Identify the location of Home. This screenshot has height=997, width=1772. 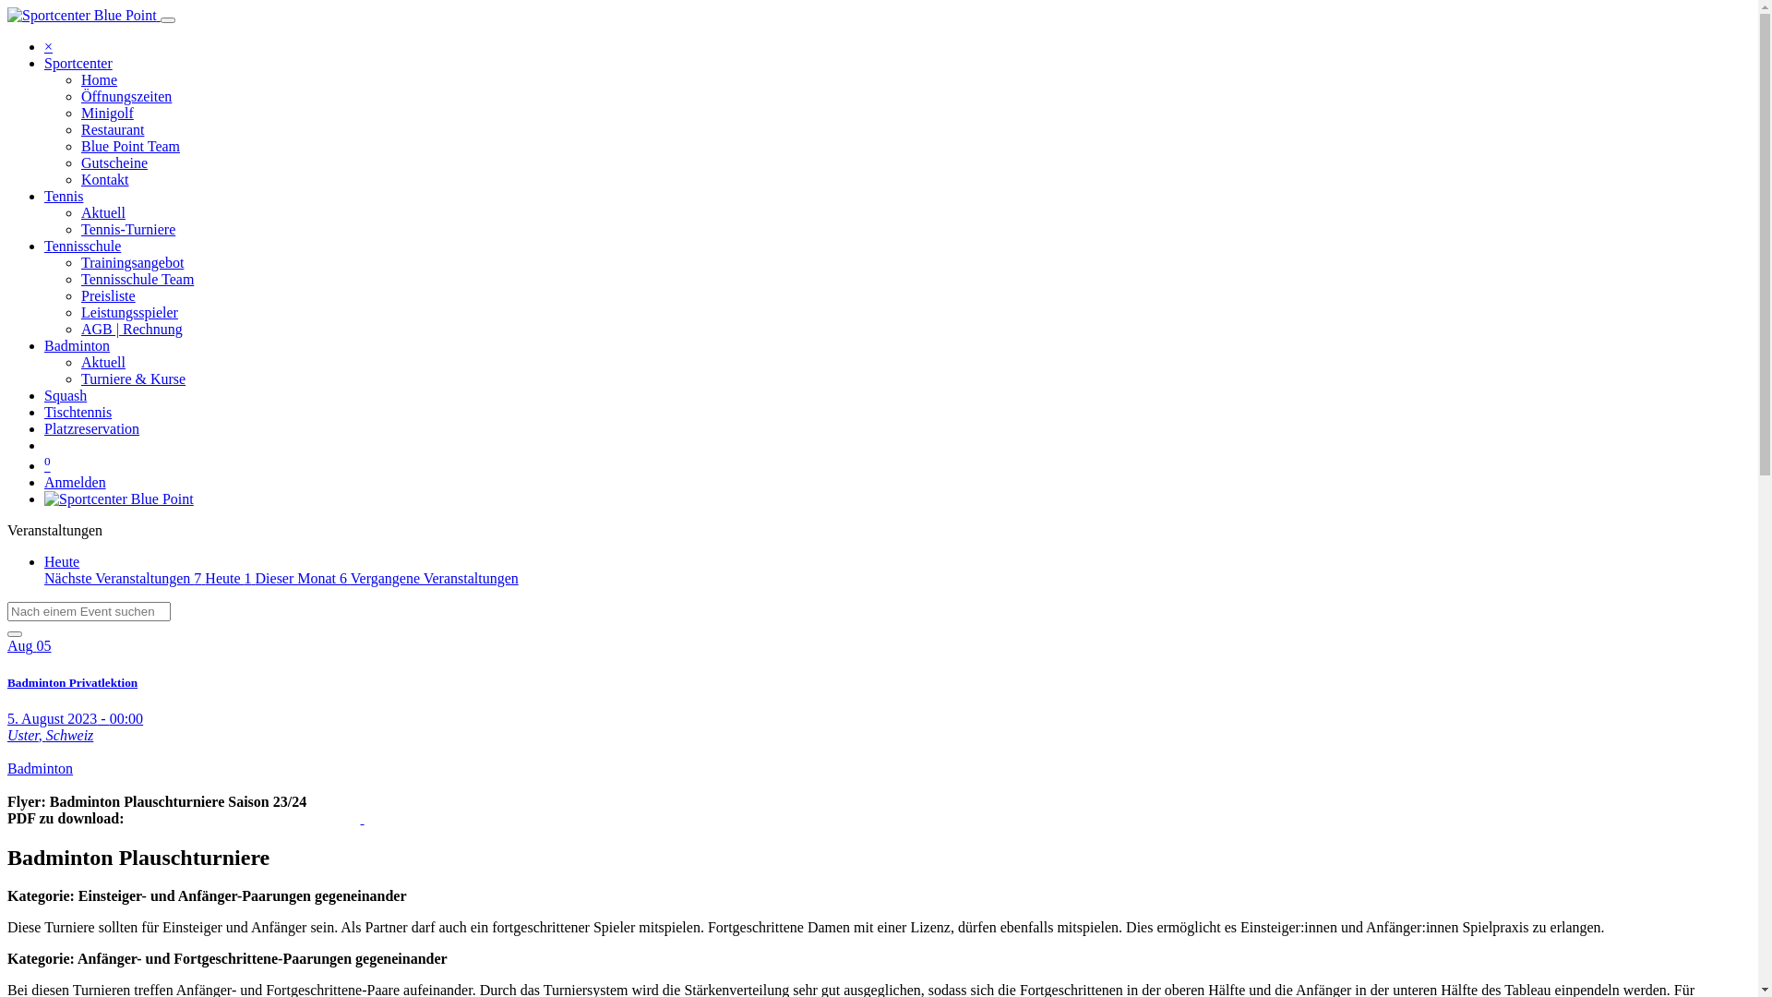
(100, 79).